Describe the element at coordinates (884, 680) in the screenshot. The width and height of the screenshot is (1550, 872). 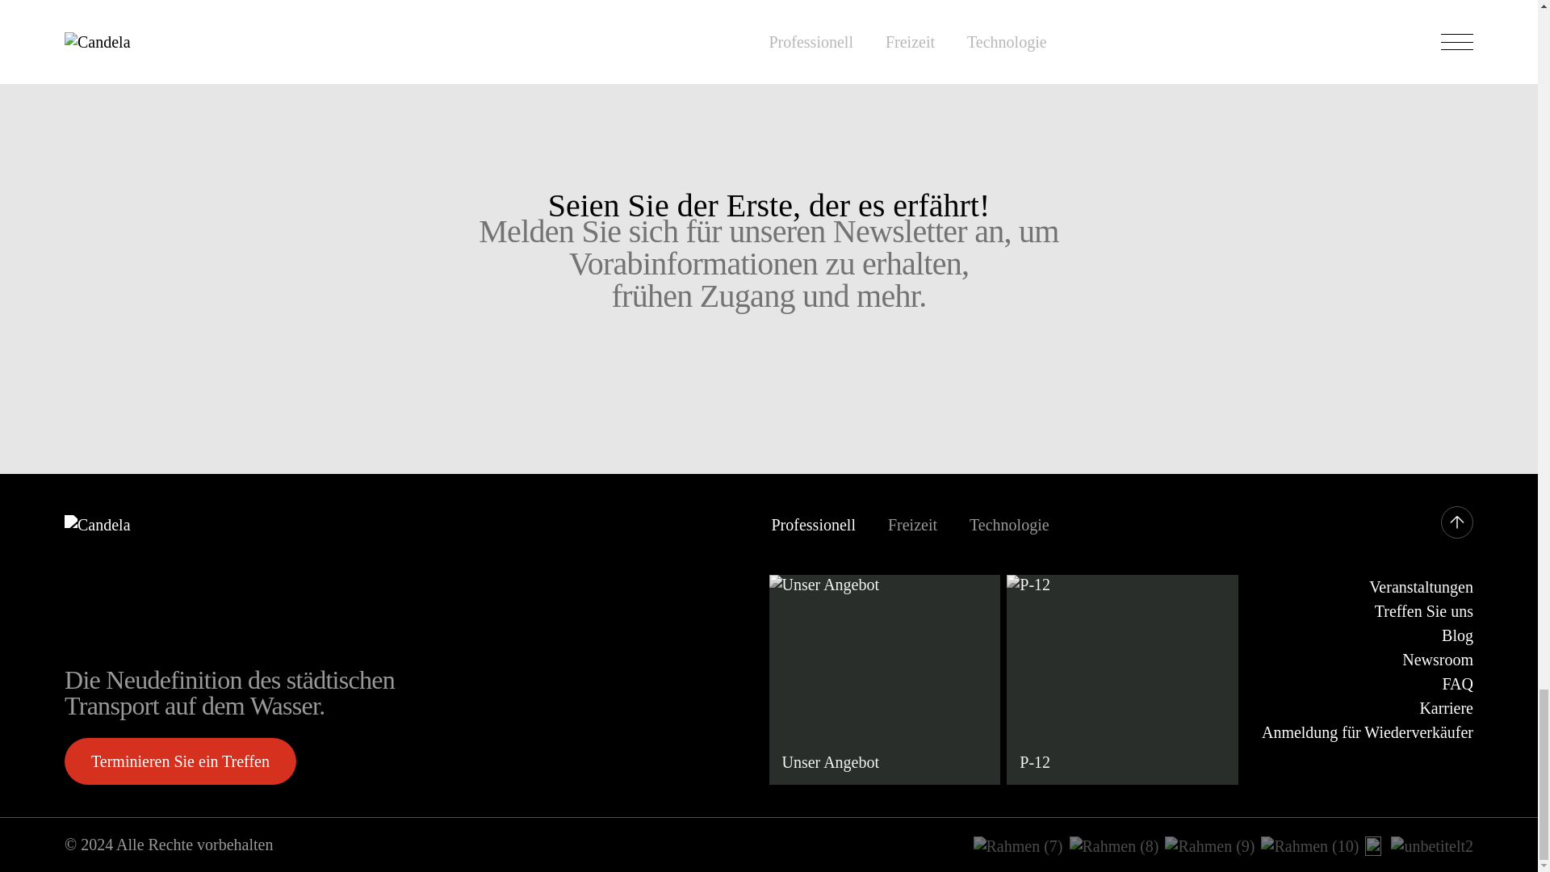
I see `Unser Angebot` at that location.